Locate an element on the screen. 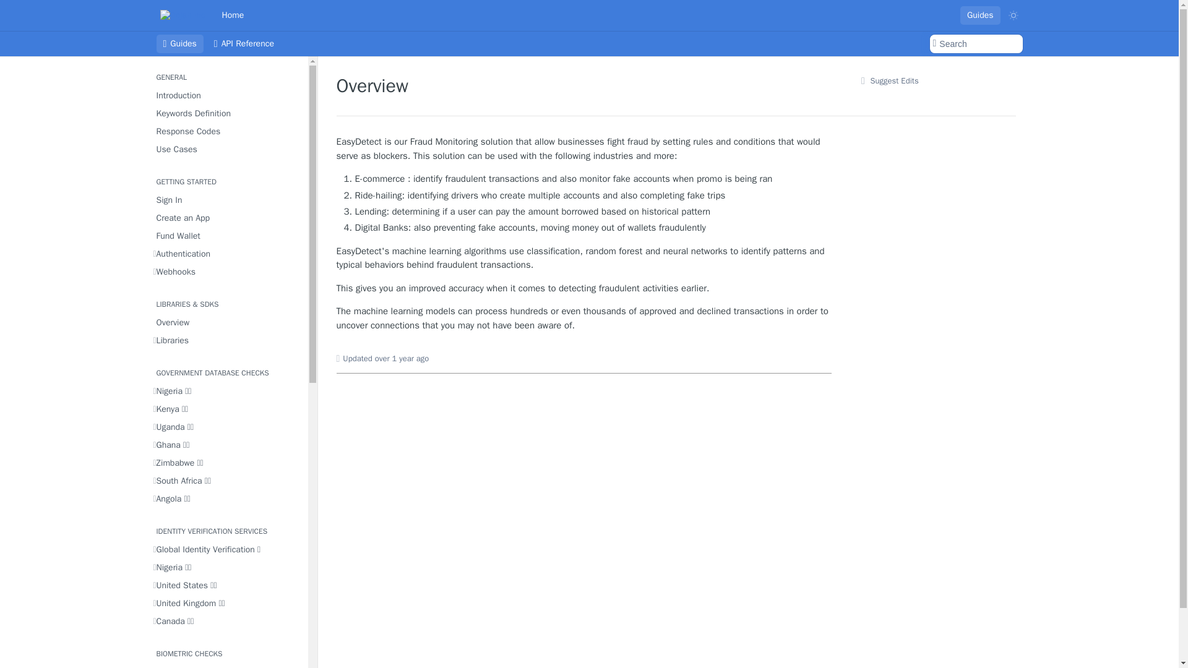 This screenshot has height=668, width=1188. Webhooks is located at coordinates (226, 271).